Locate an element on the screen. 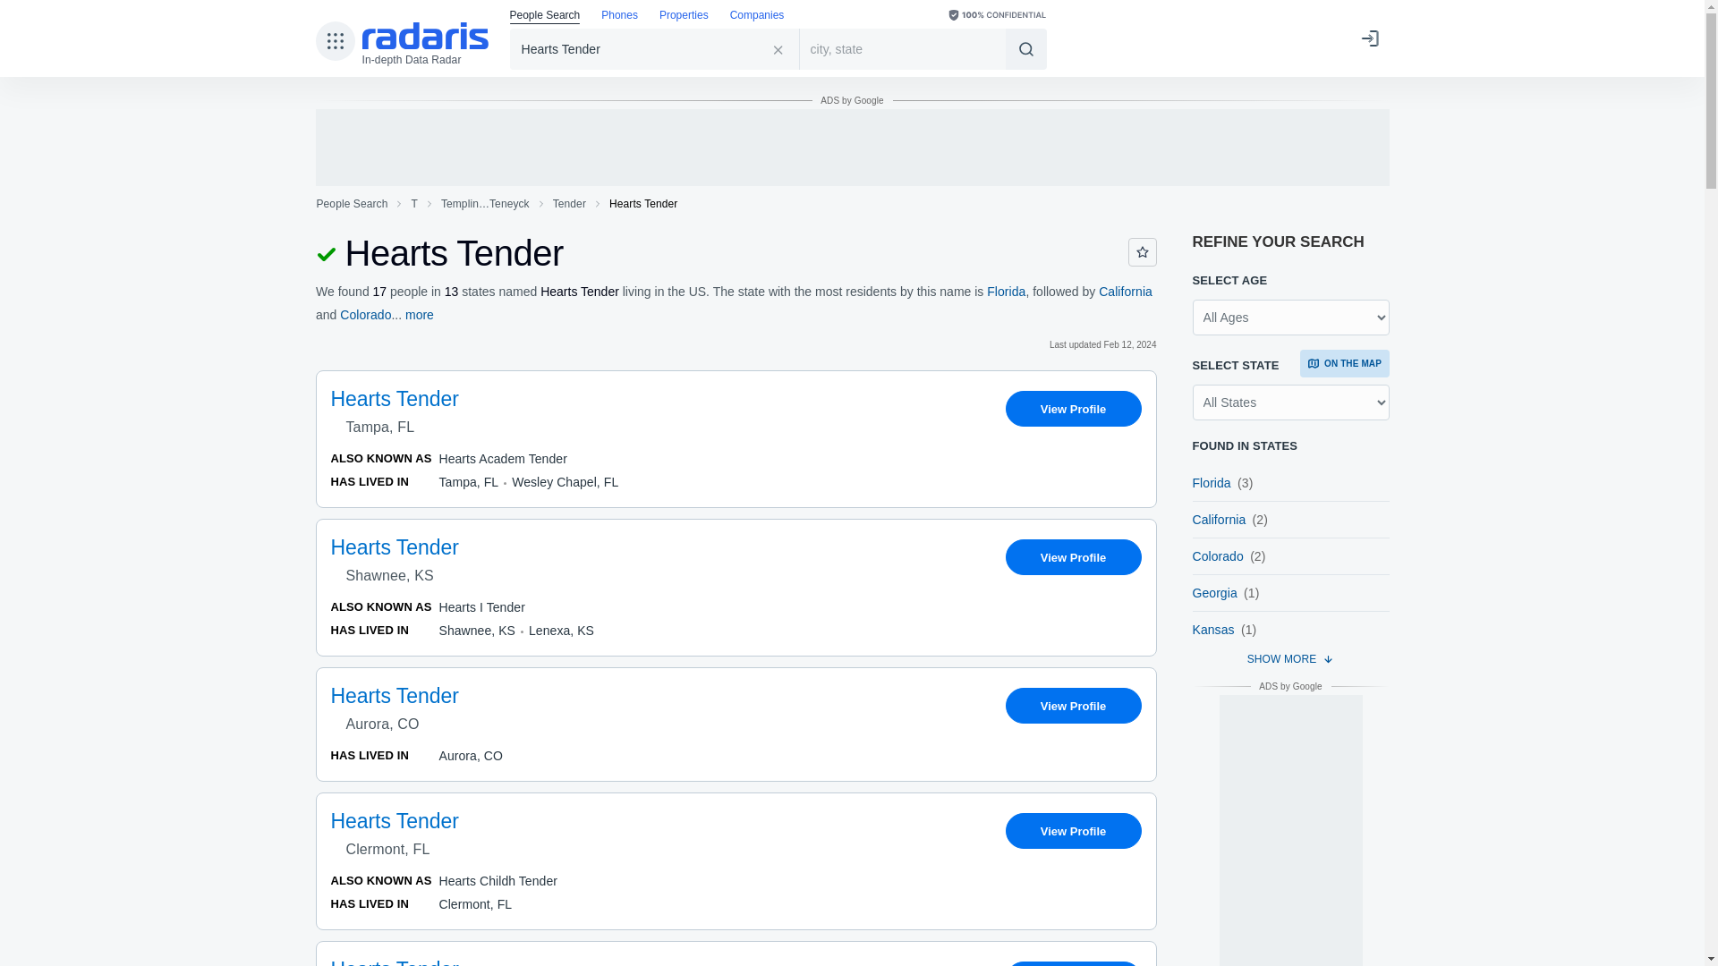 This screenshot has height=966, width=1718. Tender is located at coordinates (569, 204).